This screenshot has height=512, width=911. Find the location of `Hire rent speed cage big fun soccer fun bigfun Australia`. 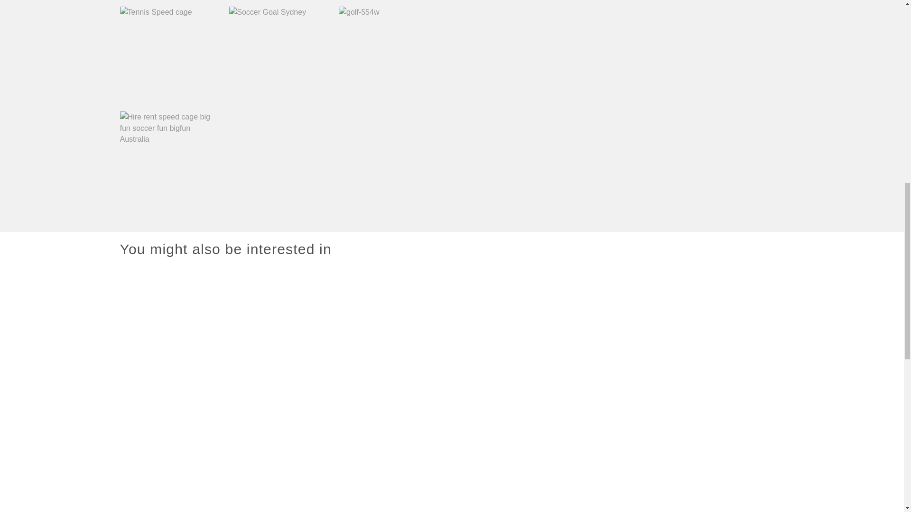

Hire rent speed cage big fun soccer fun bigfun Australia is located at coordinates (168, 160).